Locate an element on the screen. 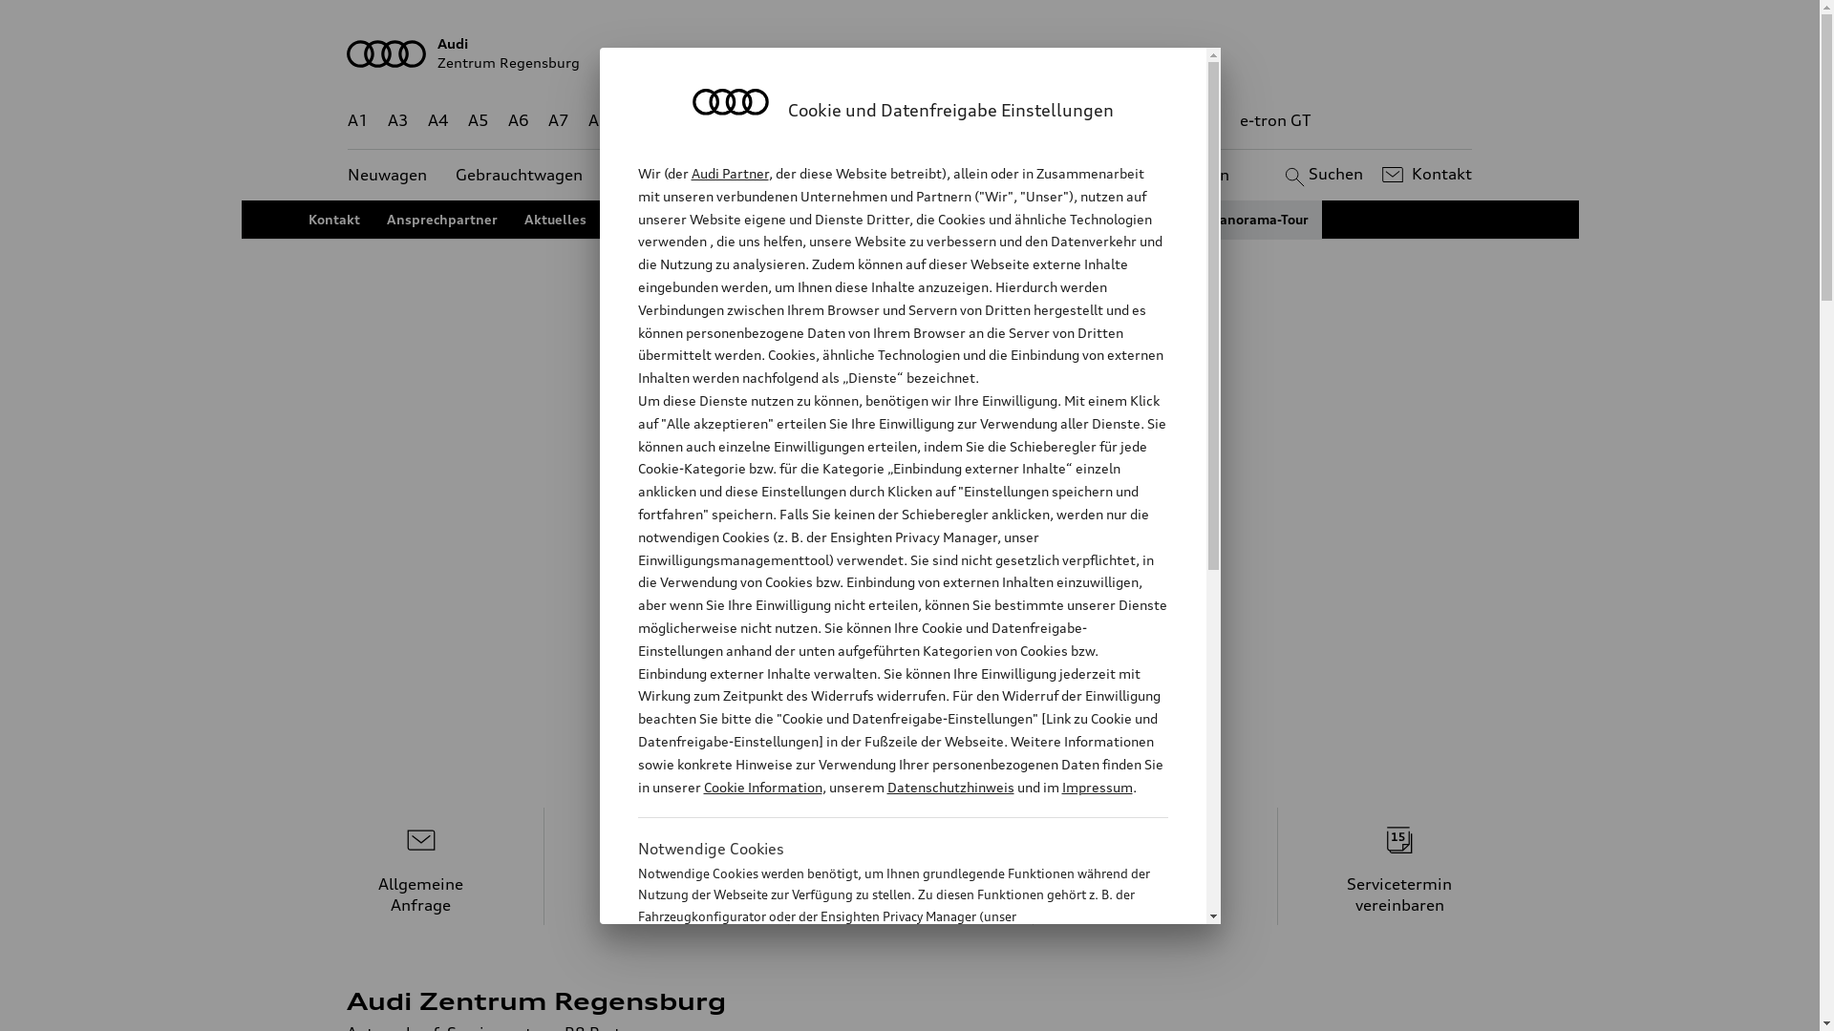  Online Shops is located at coordinates (1061, 220).